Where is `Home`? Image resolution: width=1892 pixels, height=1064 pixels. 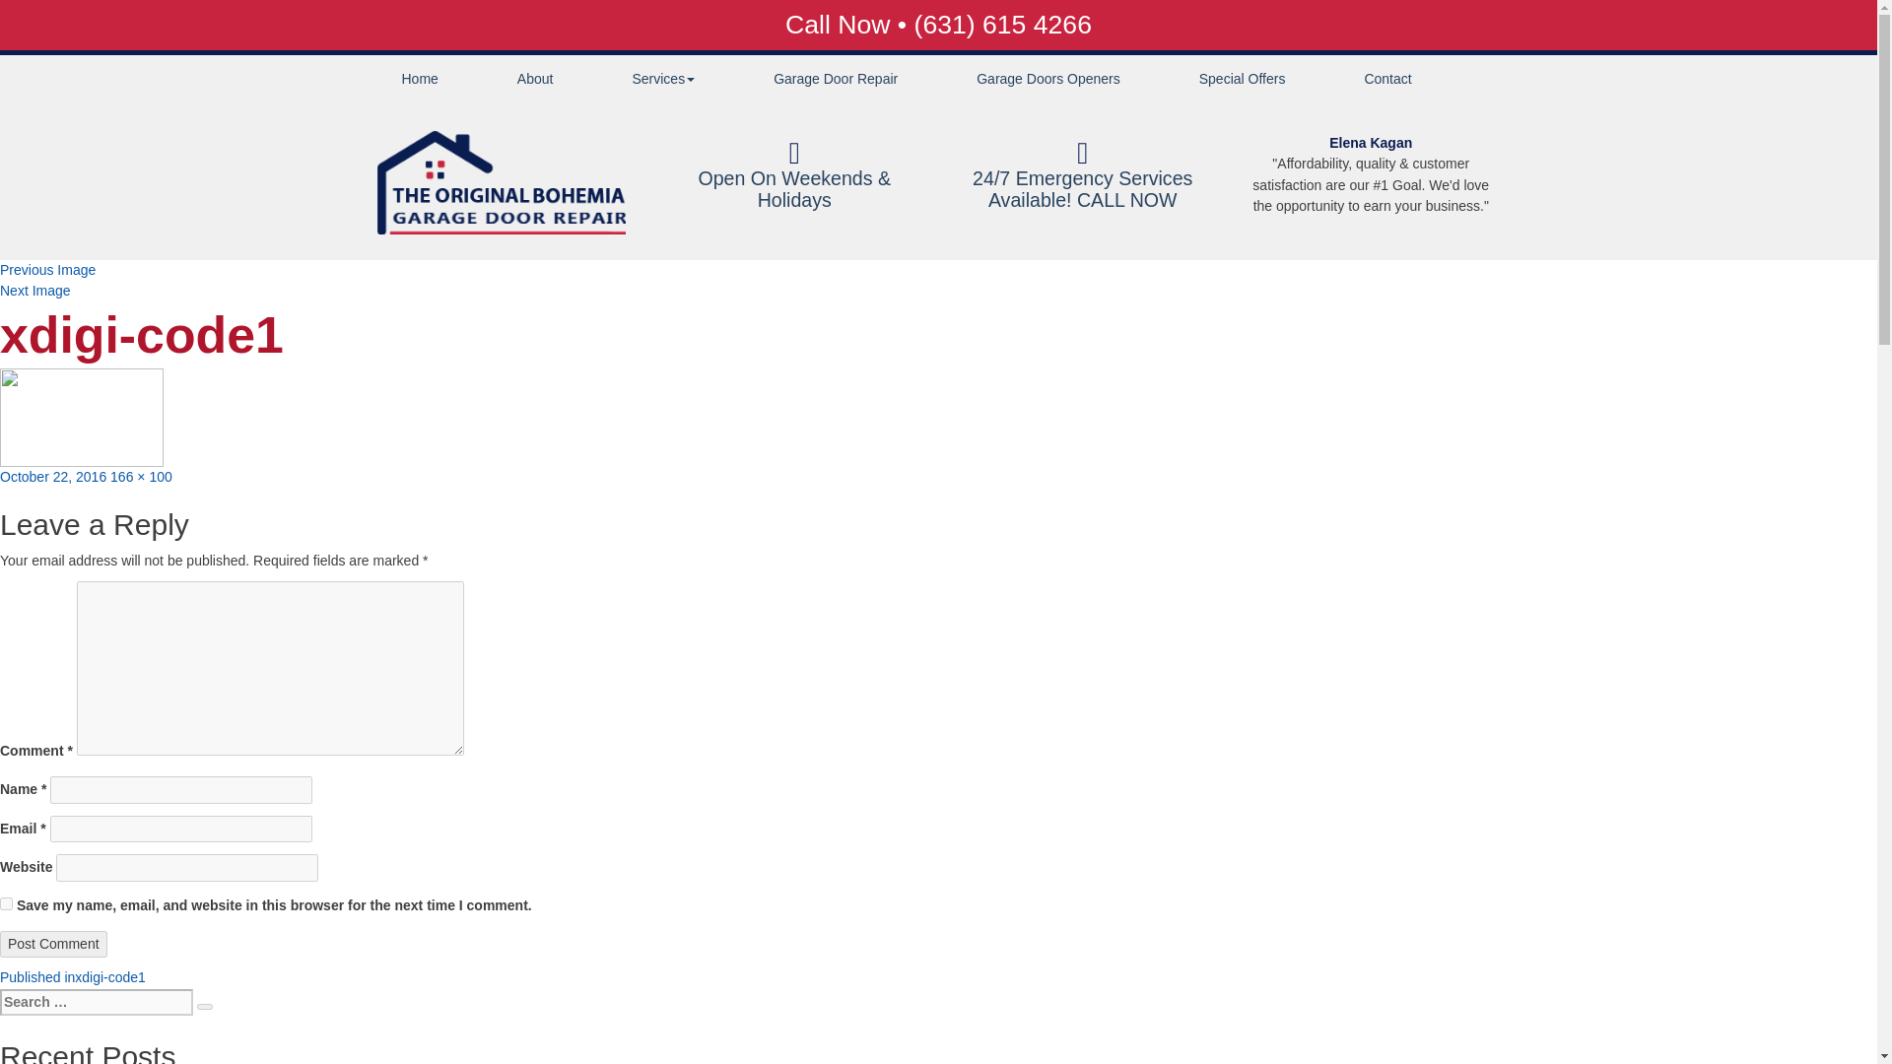
Home is located at coordinates (420, 79).